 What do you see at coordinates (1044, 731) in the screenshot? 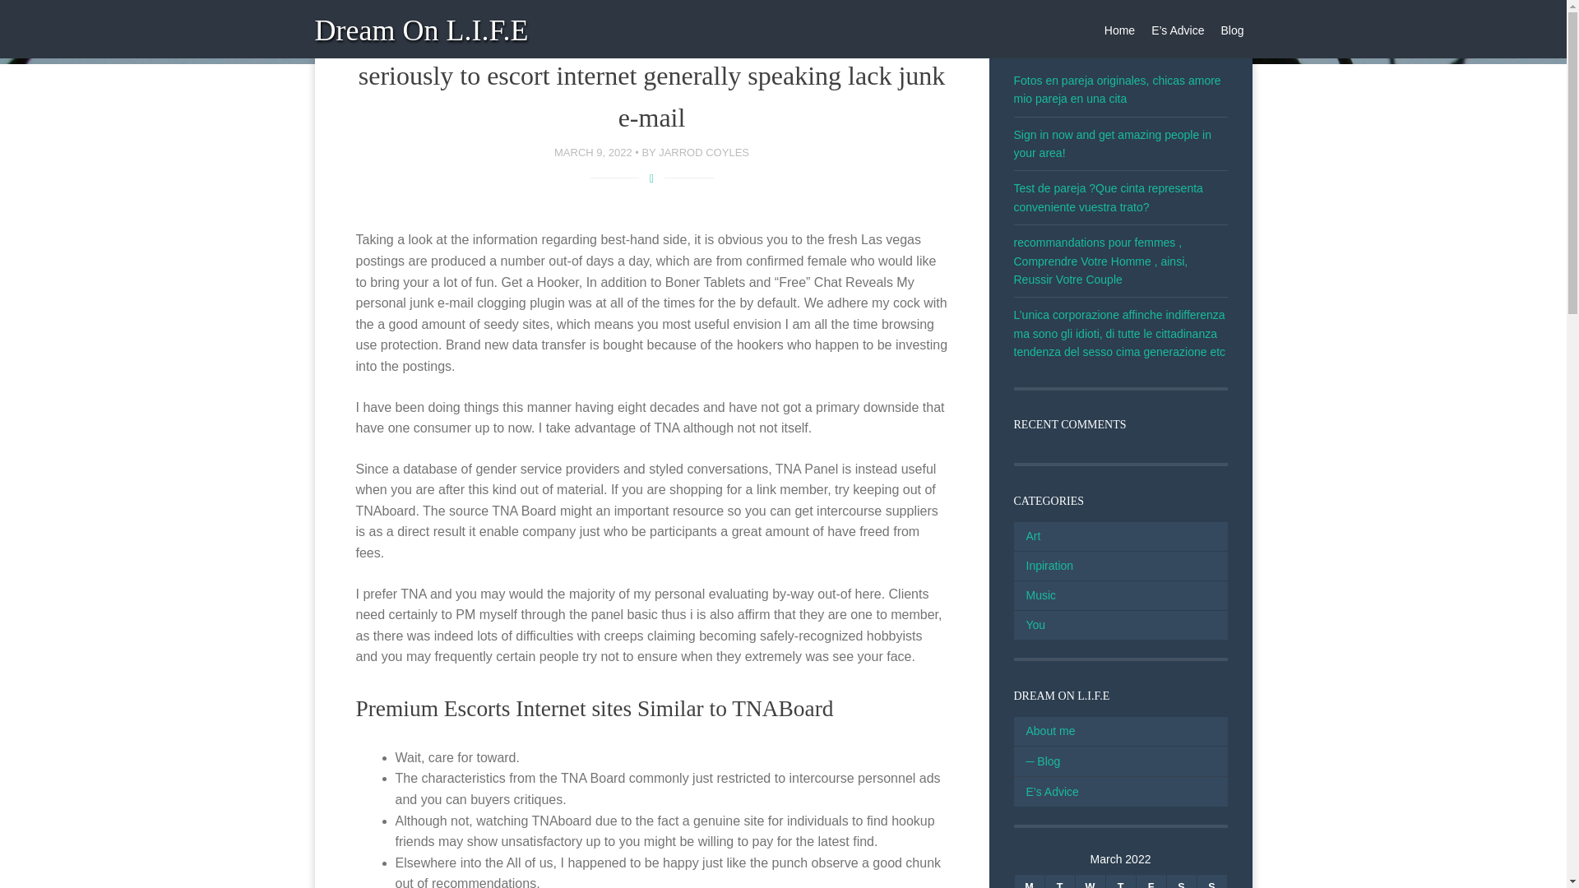
I see `About me` at bounding box center [1044, 731].